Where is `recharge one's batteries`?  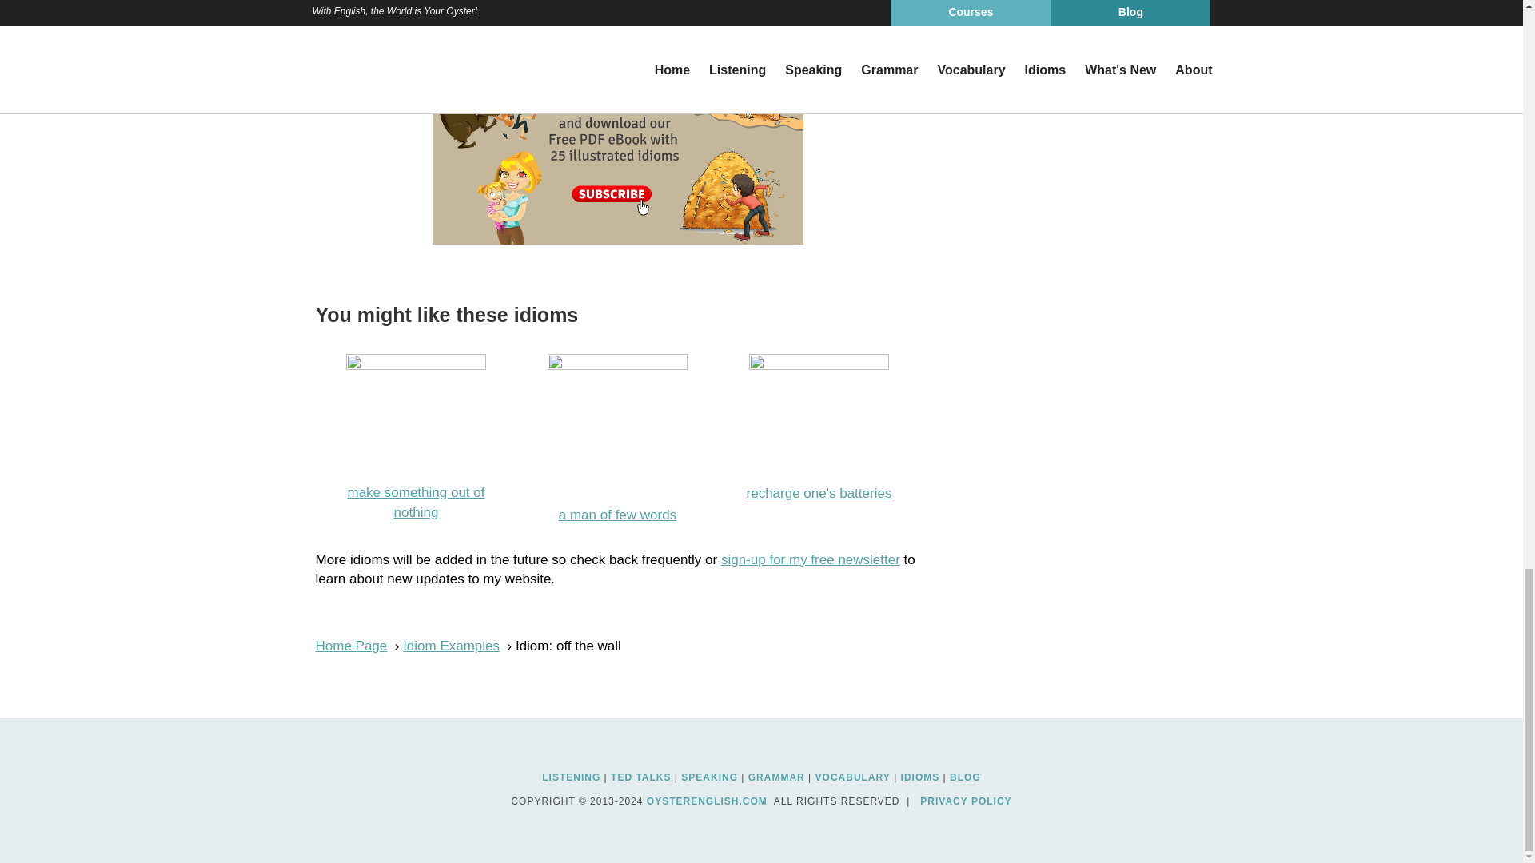 recharge one's batteries is located at coordinates (819, 494).